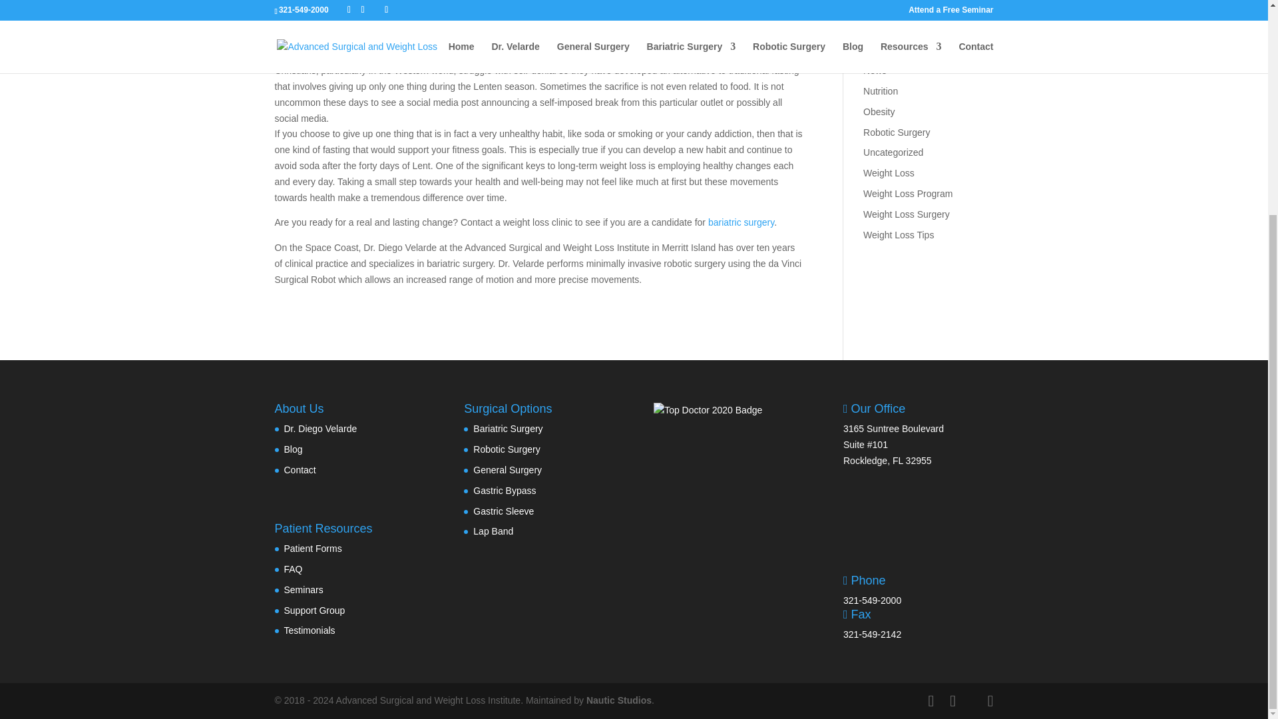  I want to click on your body reacts, so click(460, 13).